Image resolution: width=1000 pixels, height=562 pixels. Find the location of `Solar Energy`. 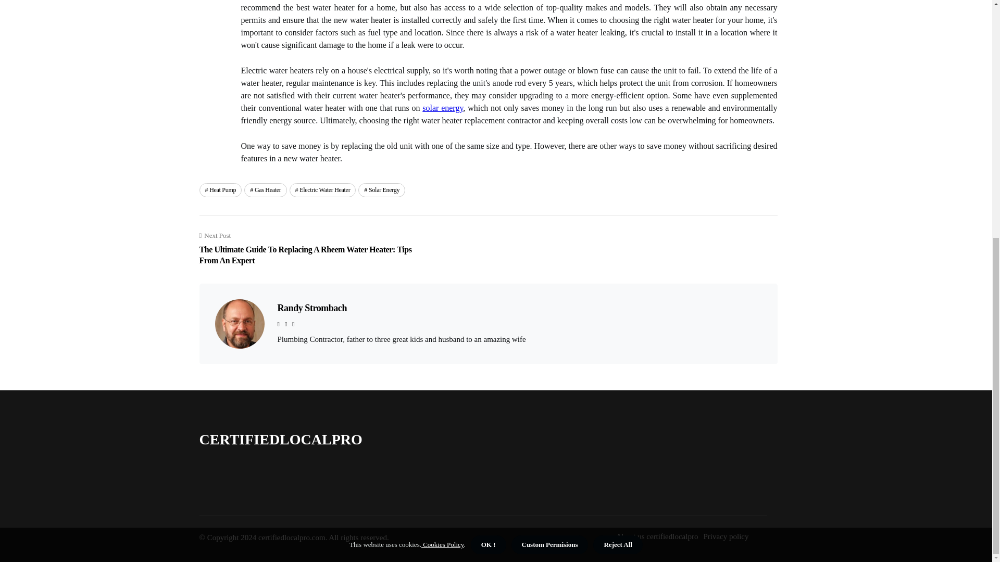

Solar Energy is located at coordinates (381, 190).